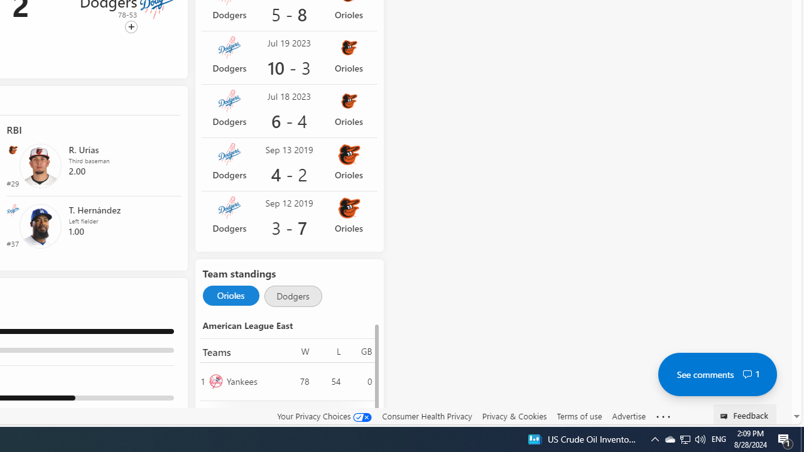  I want to click on Advertise, so click(628, 416).